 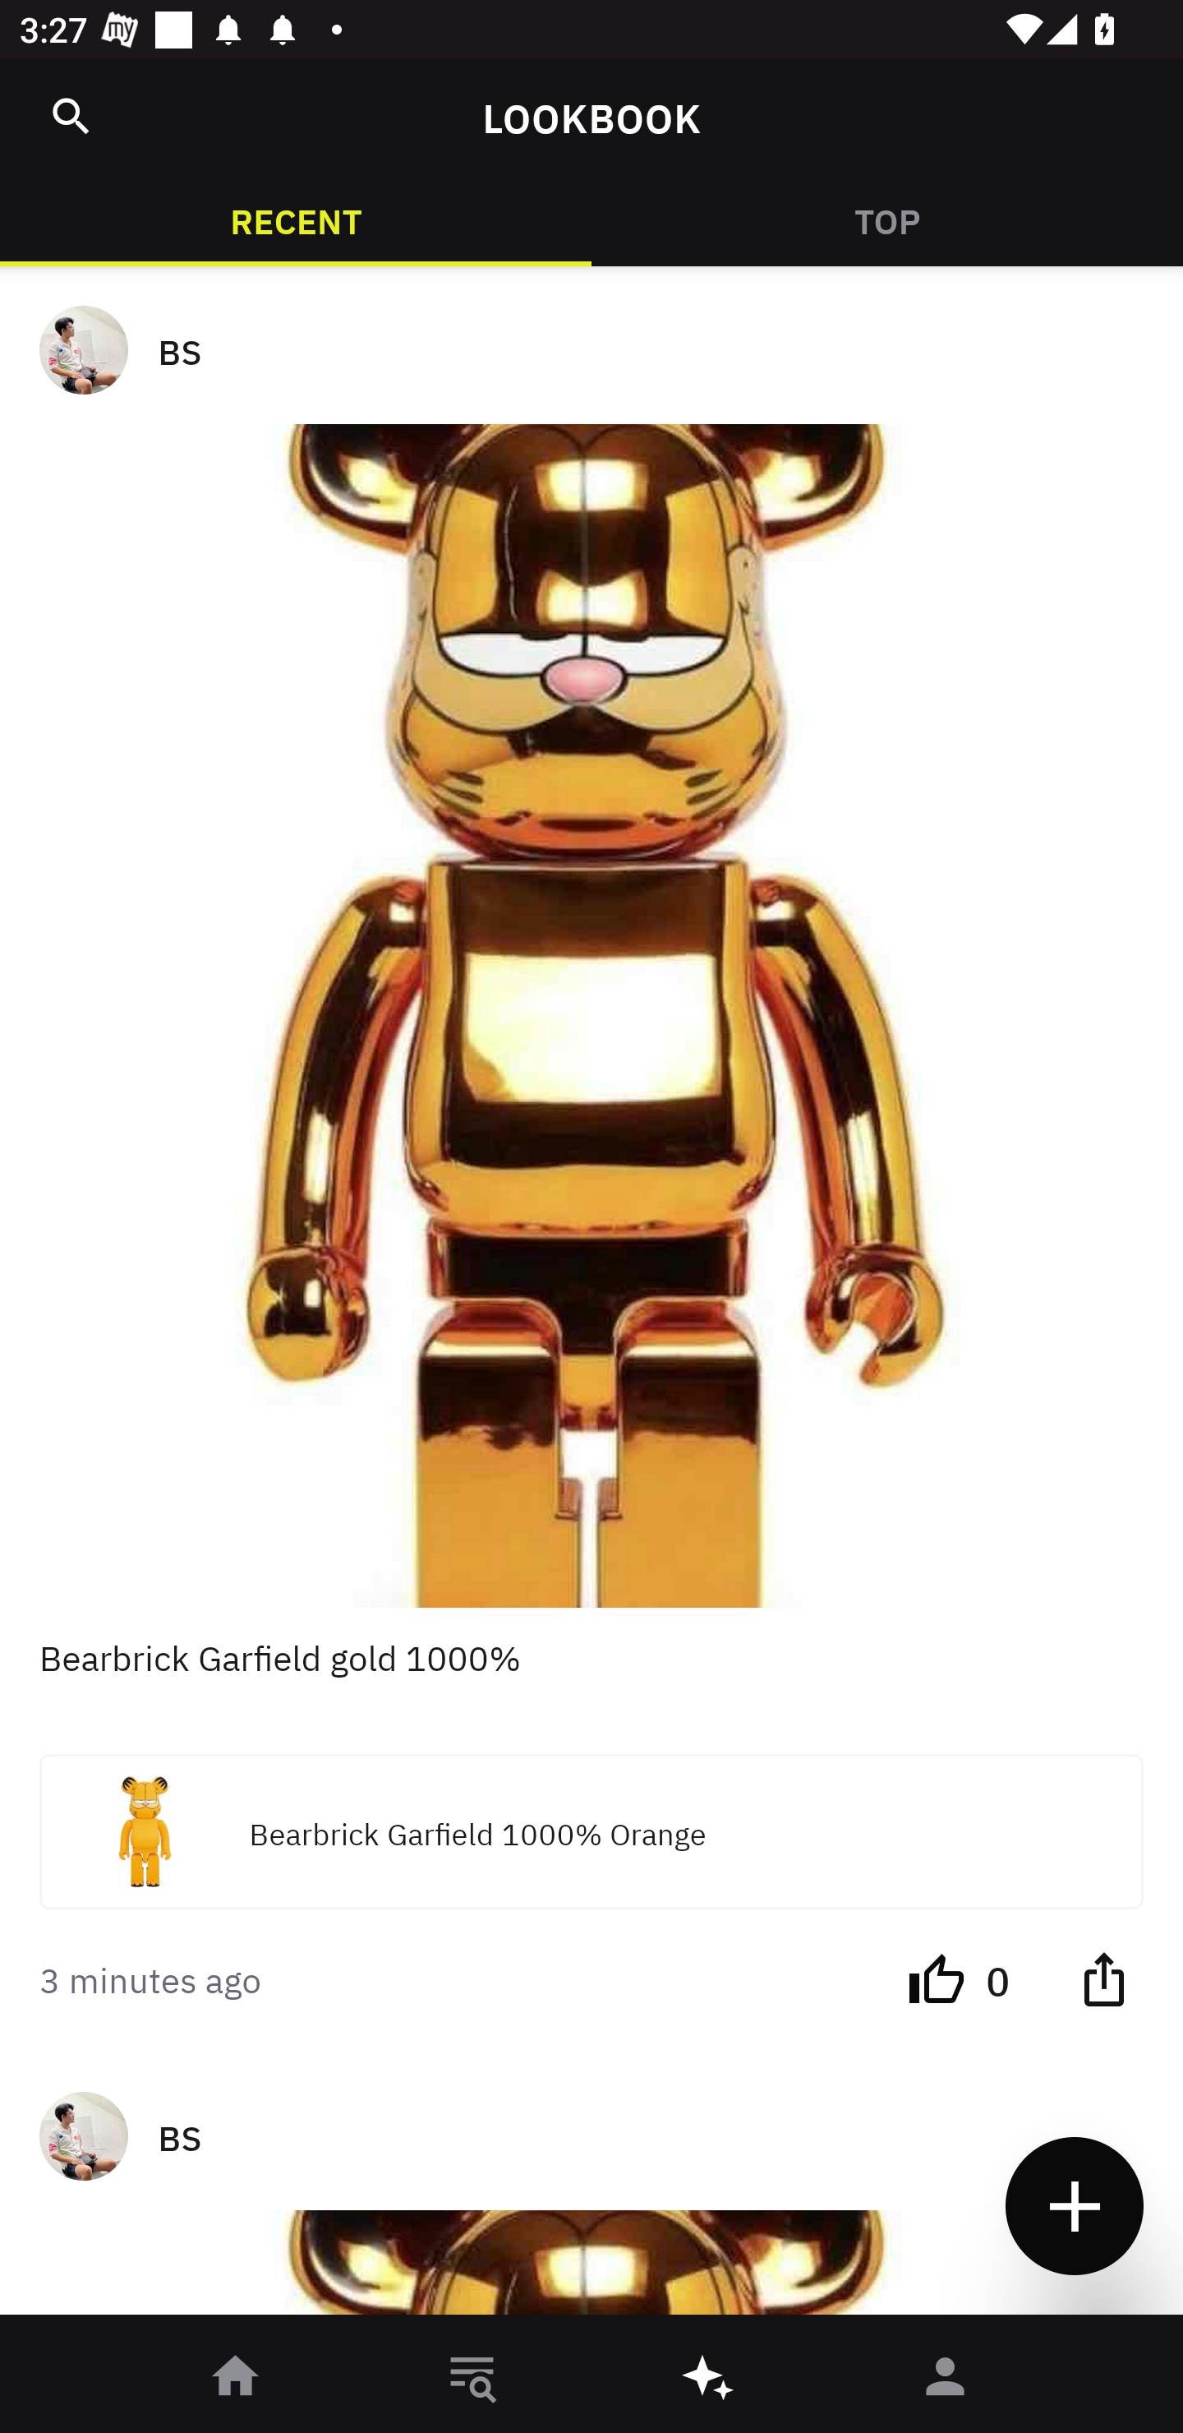 I want to click on 󱎸, so click(x=473, y=2378).